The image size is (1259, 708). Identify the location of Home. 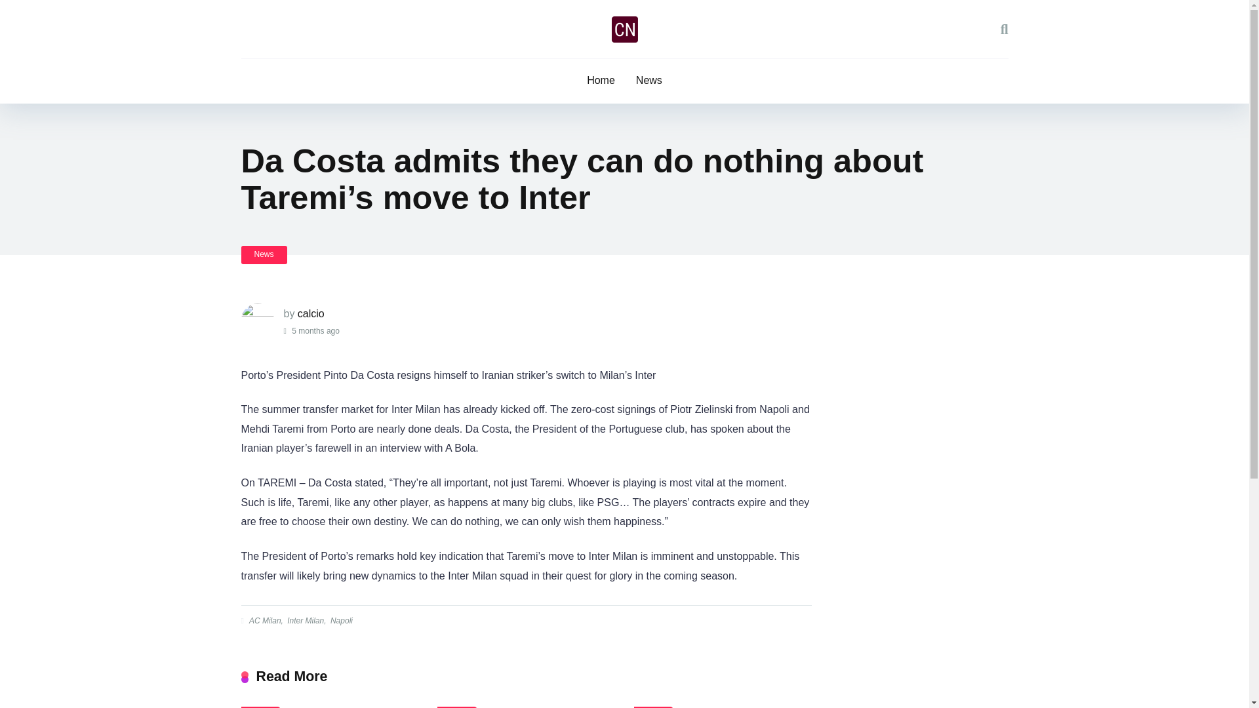
(601, 81).